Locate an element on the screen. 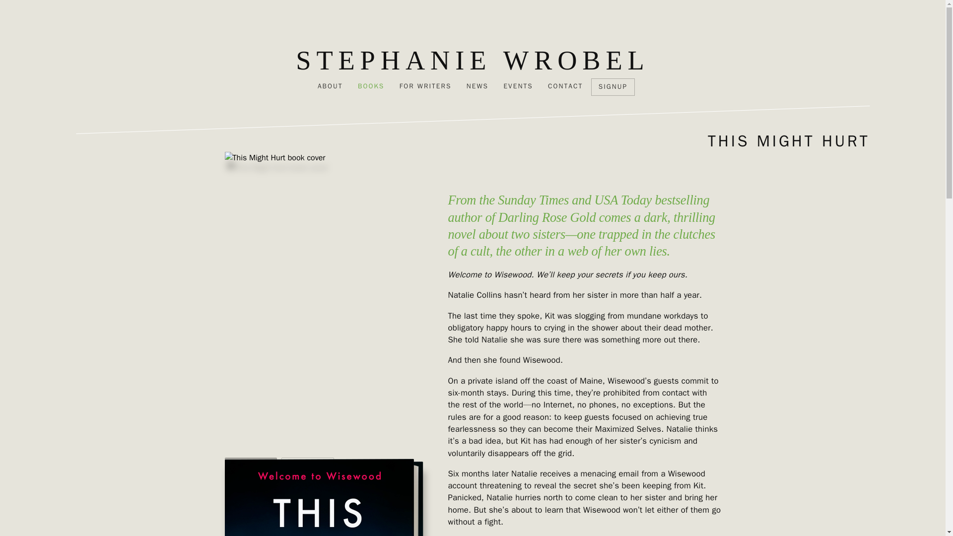  ABOUT is located at coordinates (330, 86).